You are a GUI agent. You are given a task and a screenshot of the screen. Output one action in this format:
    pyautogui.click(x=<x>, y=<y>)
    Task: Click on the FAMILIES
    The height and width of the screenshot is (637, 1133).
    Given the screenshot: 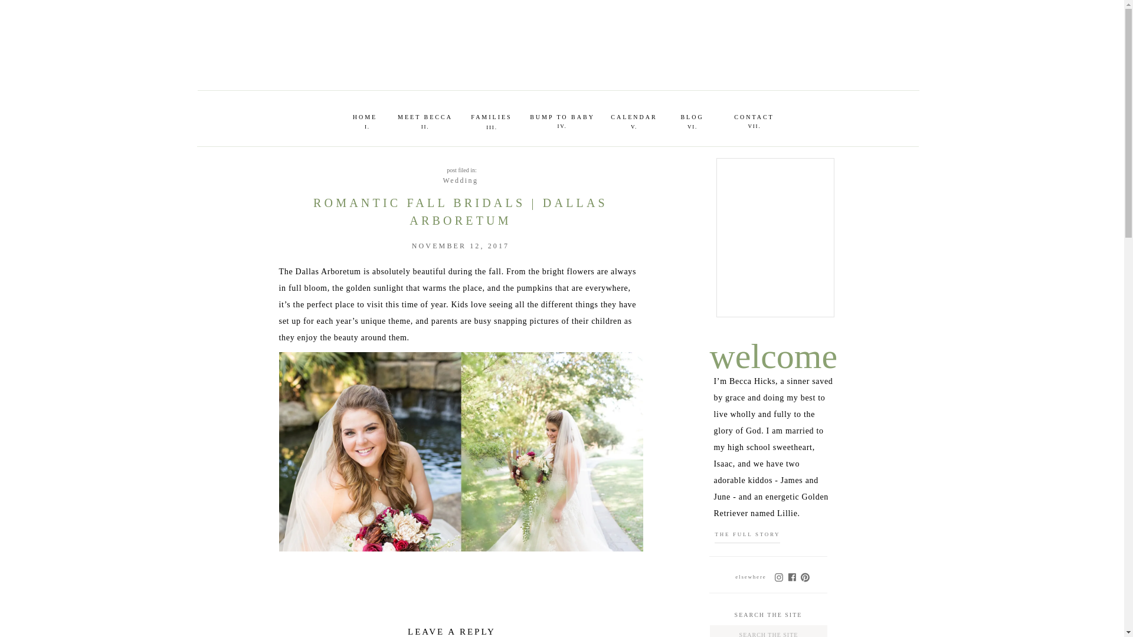 What is the action you would take?
    pyautogui.click(x=491, y=116)
    